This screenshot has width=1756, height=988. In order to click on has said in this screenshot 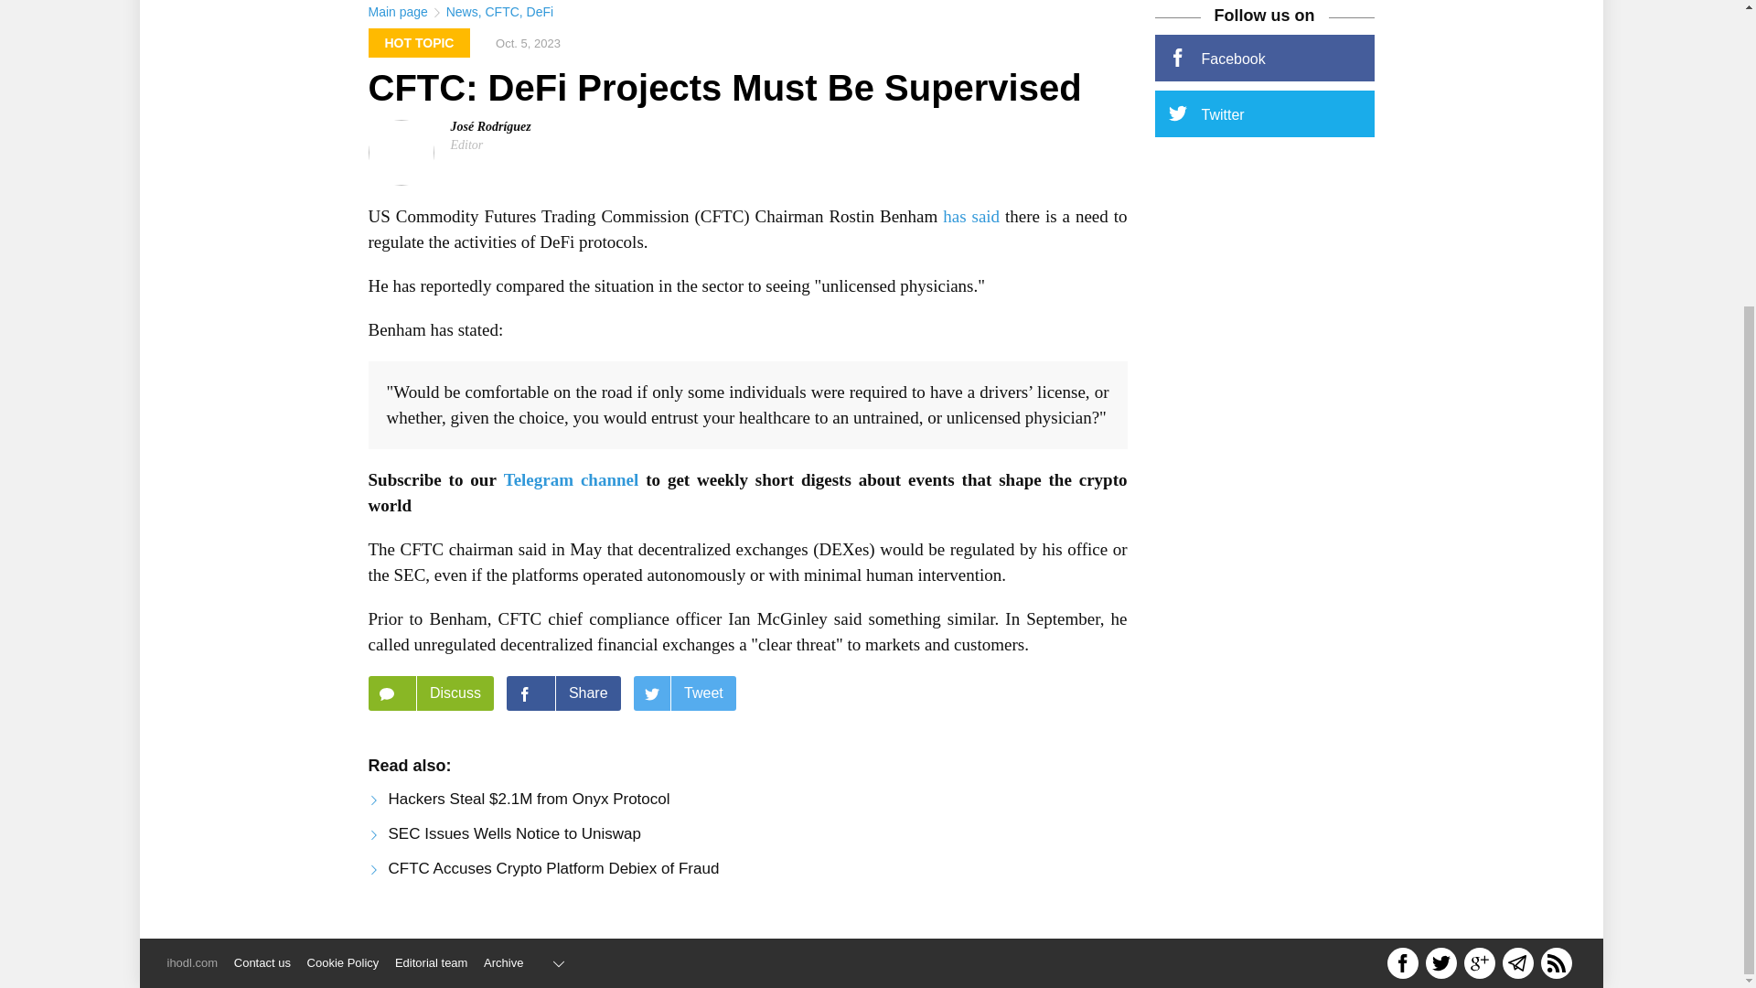, I will do `click(971, 216)`.